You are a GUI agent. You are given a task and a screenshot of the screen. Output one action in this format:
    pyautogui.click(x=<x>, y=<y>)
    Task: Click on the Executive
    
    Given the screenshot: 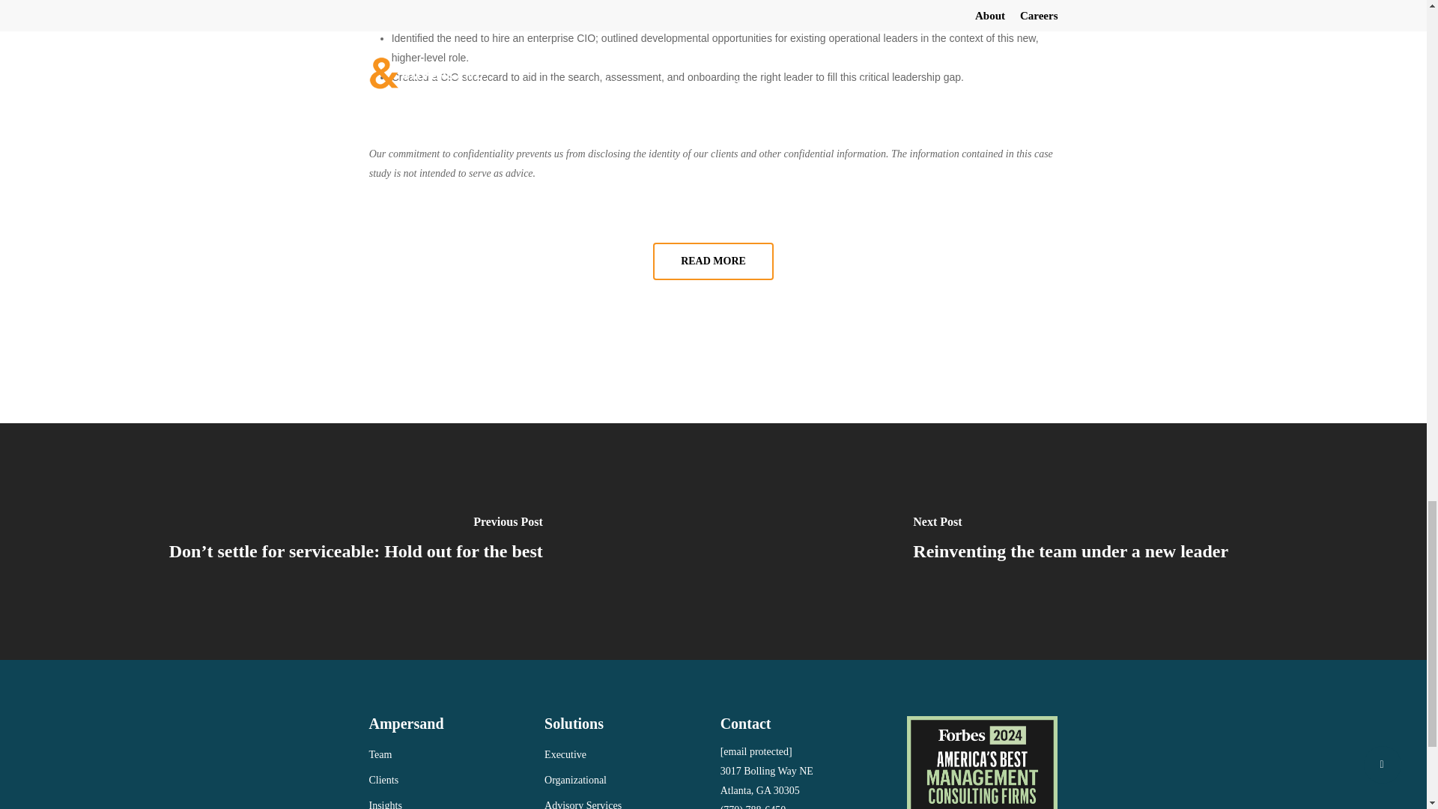 What is the action you would take?
    pyautogui.click(x=625, y=754)
    